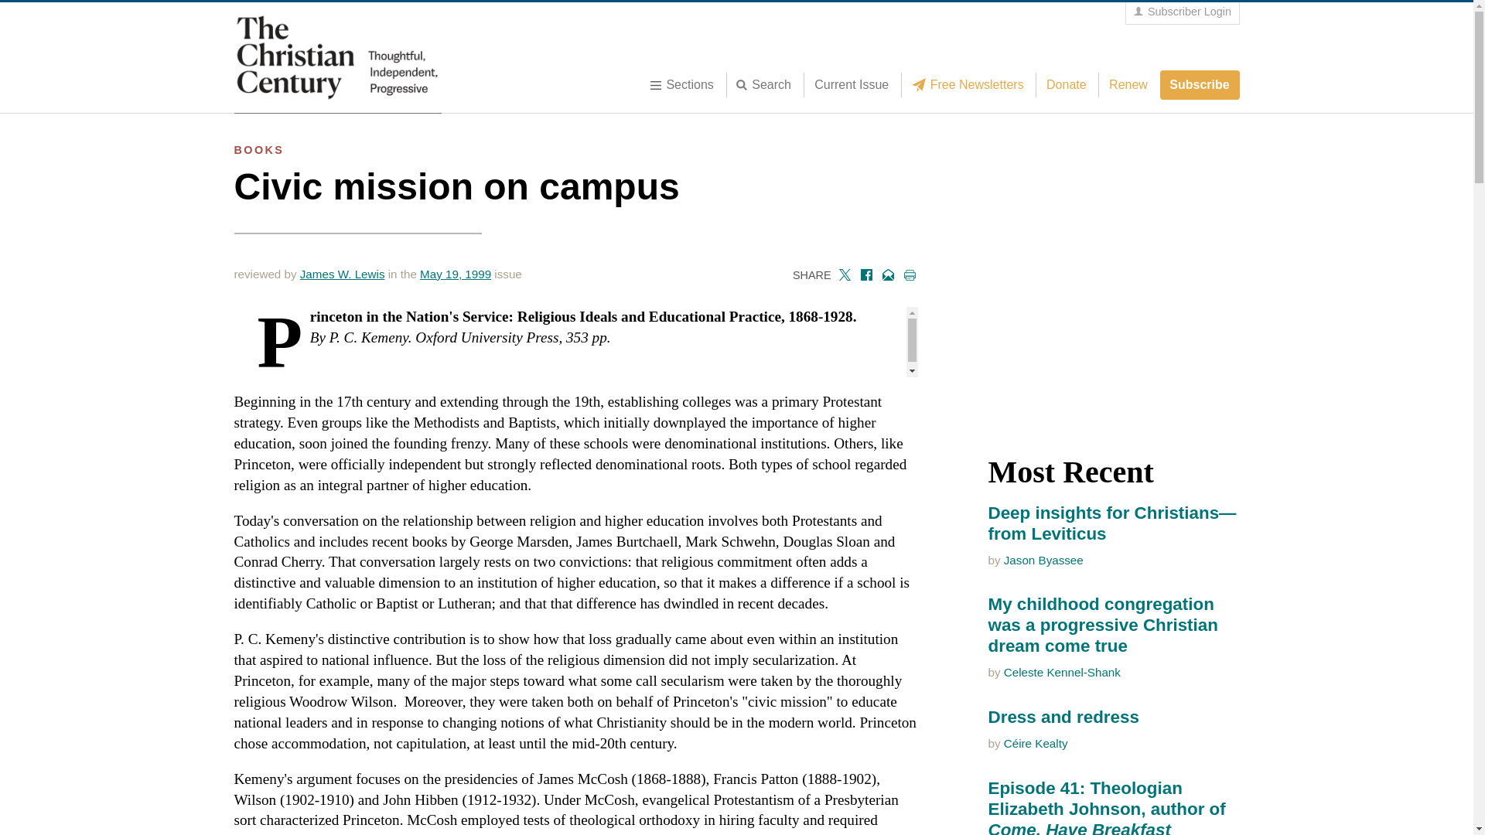 The height and width of the screenshot is (835, 1485). What do you see at coordinates (851, 85) in the screenshot?
I see `Current Issue` at bounding box center [851, 85].